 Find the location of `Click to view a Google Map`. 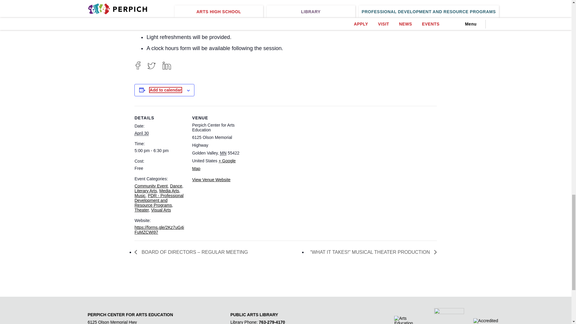

Click to view a Google Map is located at coordinates (214, 165).